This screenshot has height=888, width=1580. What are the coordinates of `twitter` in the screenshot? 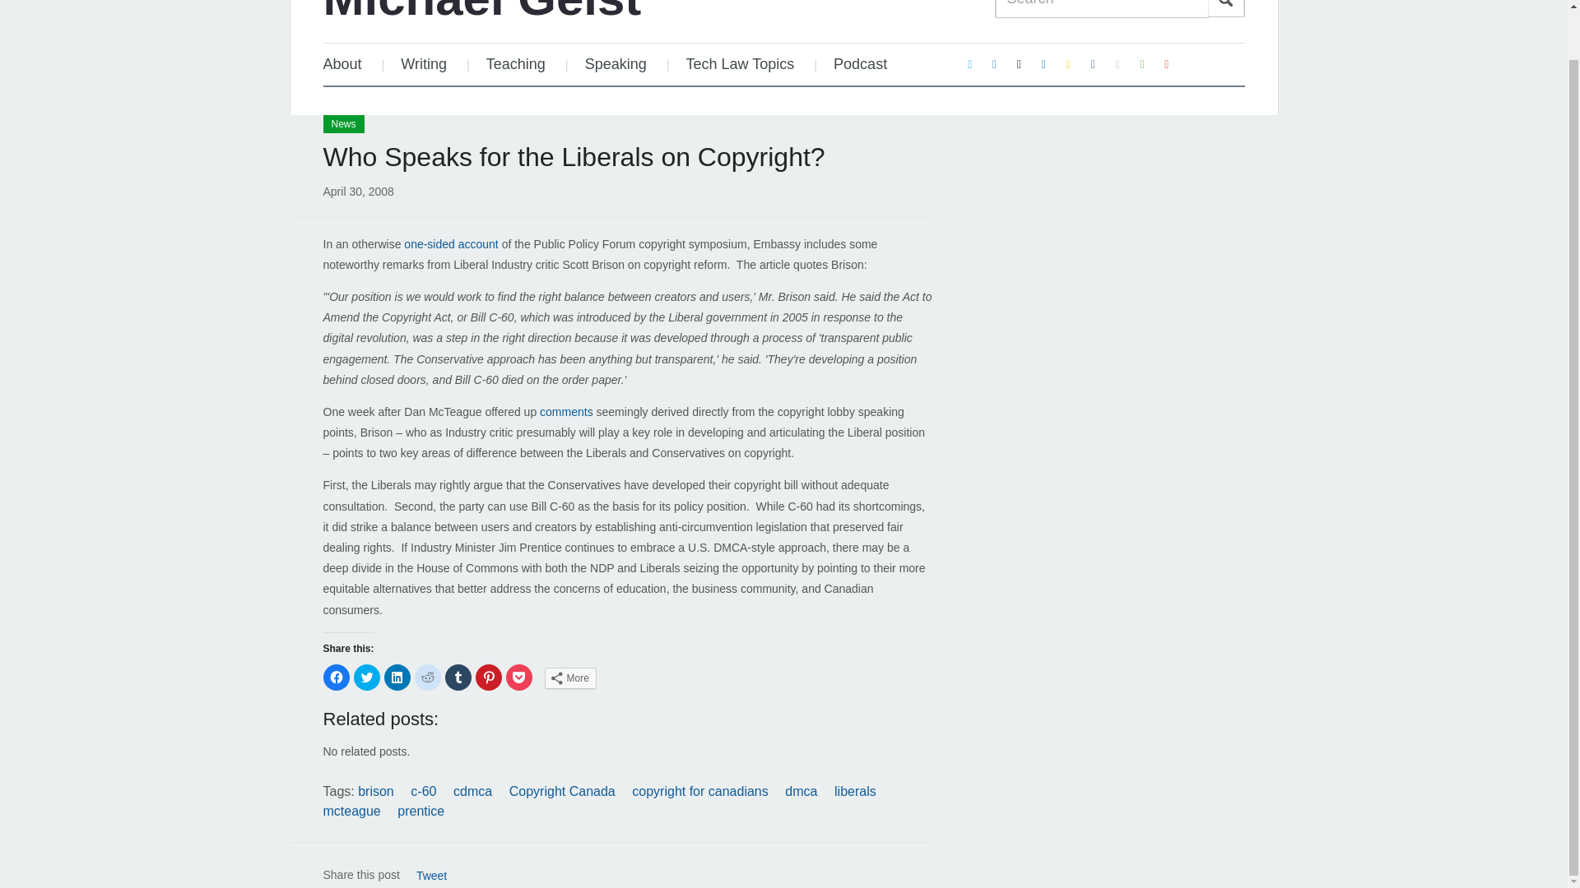 It's located at (969, 64).